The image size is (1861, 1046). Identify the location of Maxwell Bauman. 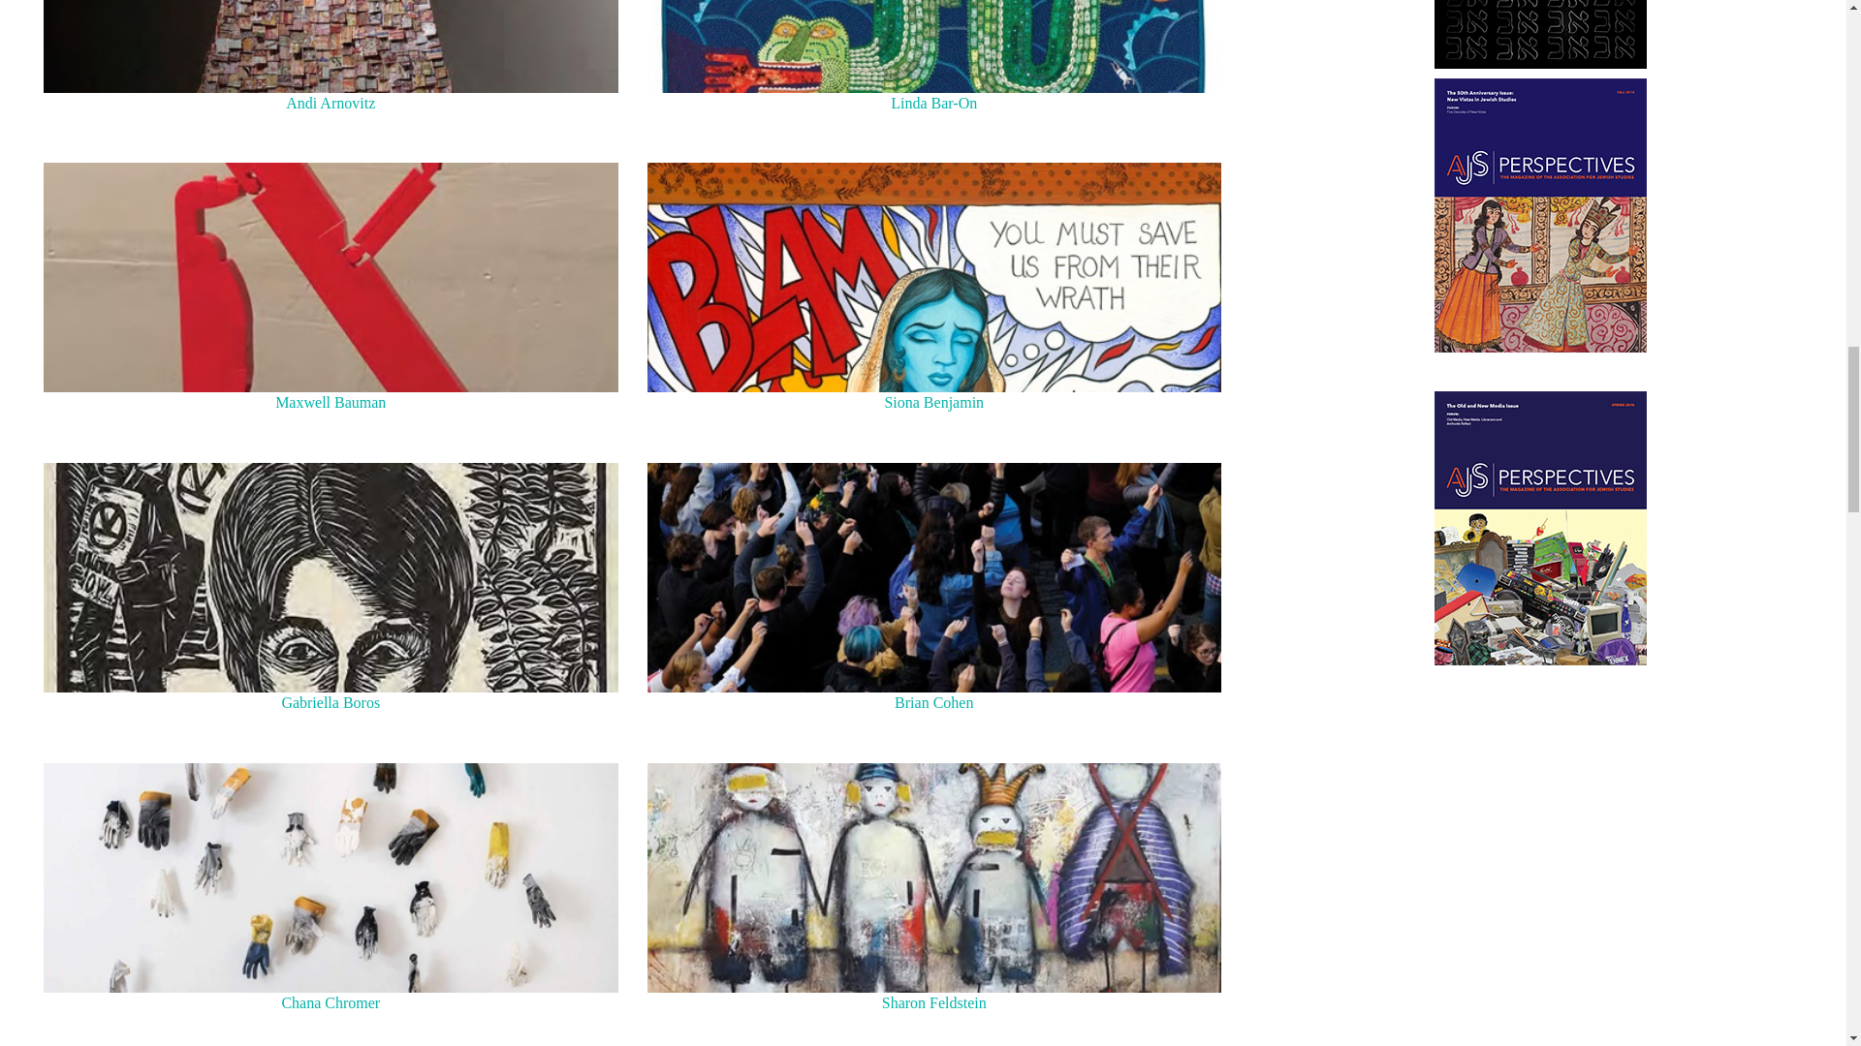
(330, 277).